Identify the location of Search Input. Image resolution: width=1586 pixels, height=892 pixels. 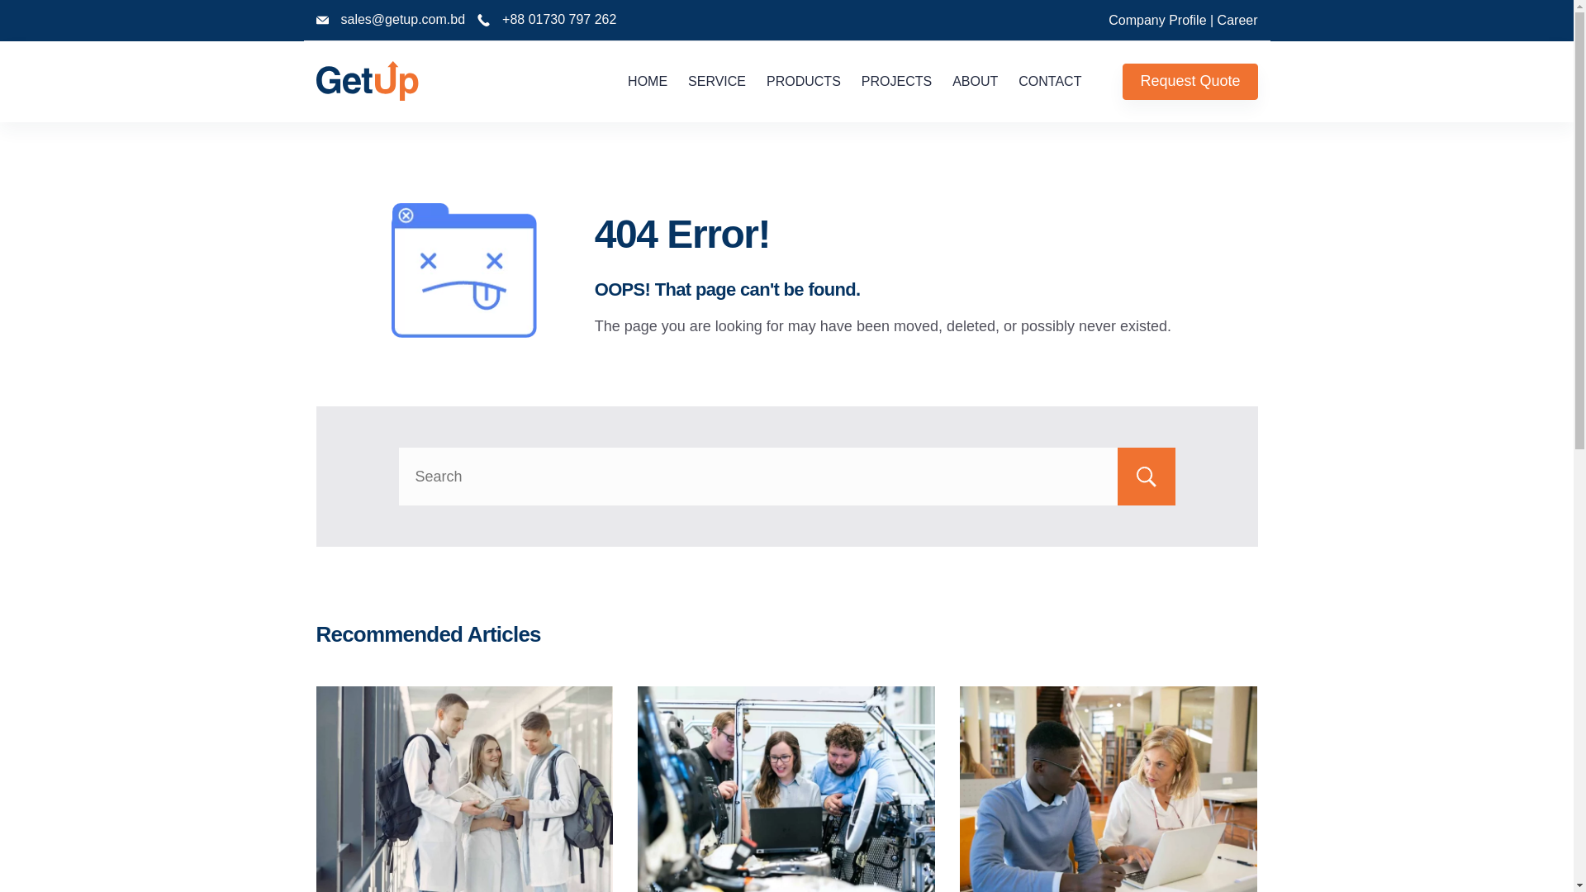
(786, 477).